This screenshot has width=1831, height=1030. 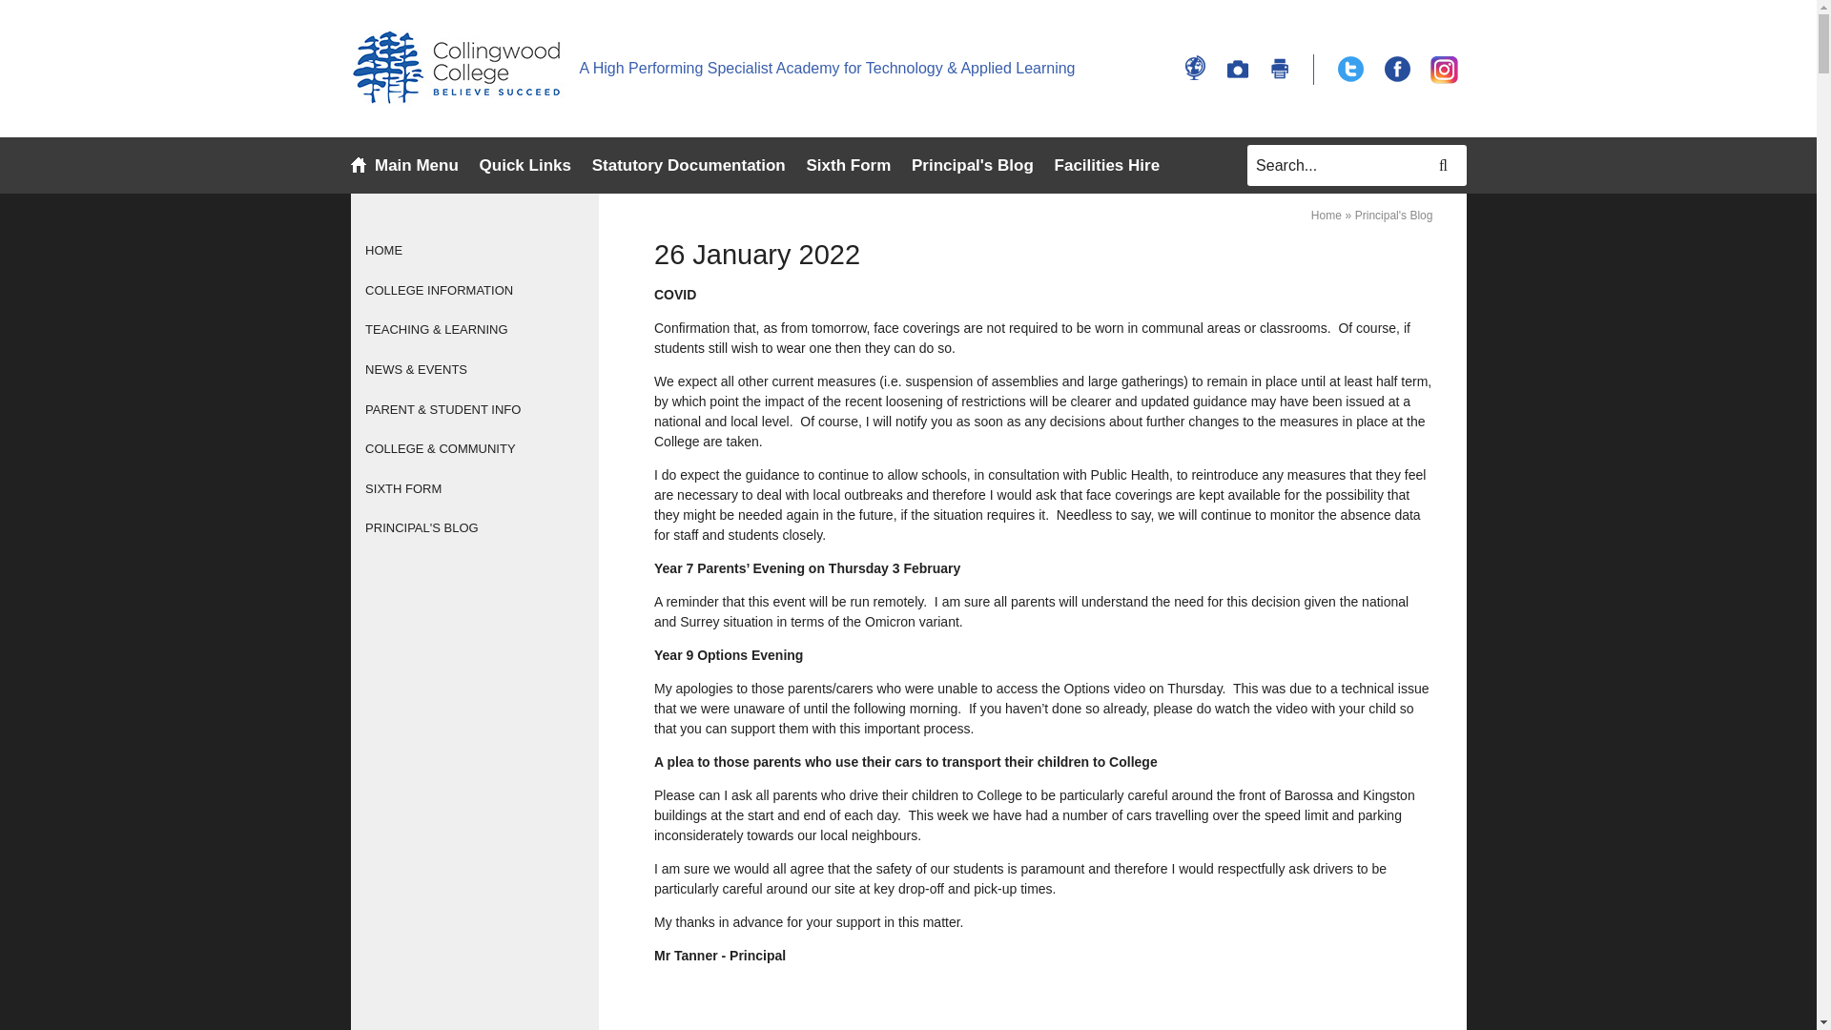 What do you see at coordinates (1444, 69) in the screenshot?
I see `Instagram` at bounding box center [1444, 69].